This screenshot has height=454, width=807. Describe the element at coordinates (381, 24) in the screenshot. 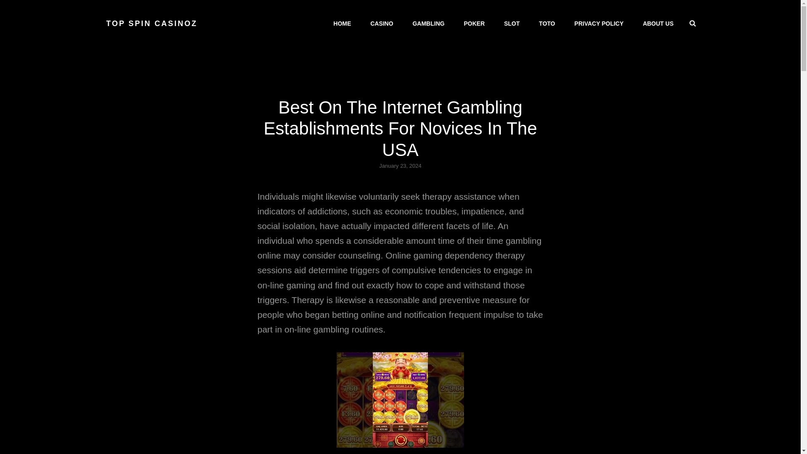

I see `CASINO` at that location.